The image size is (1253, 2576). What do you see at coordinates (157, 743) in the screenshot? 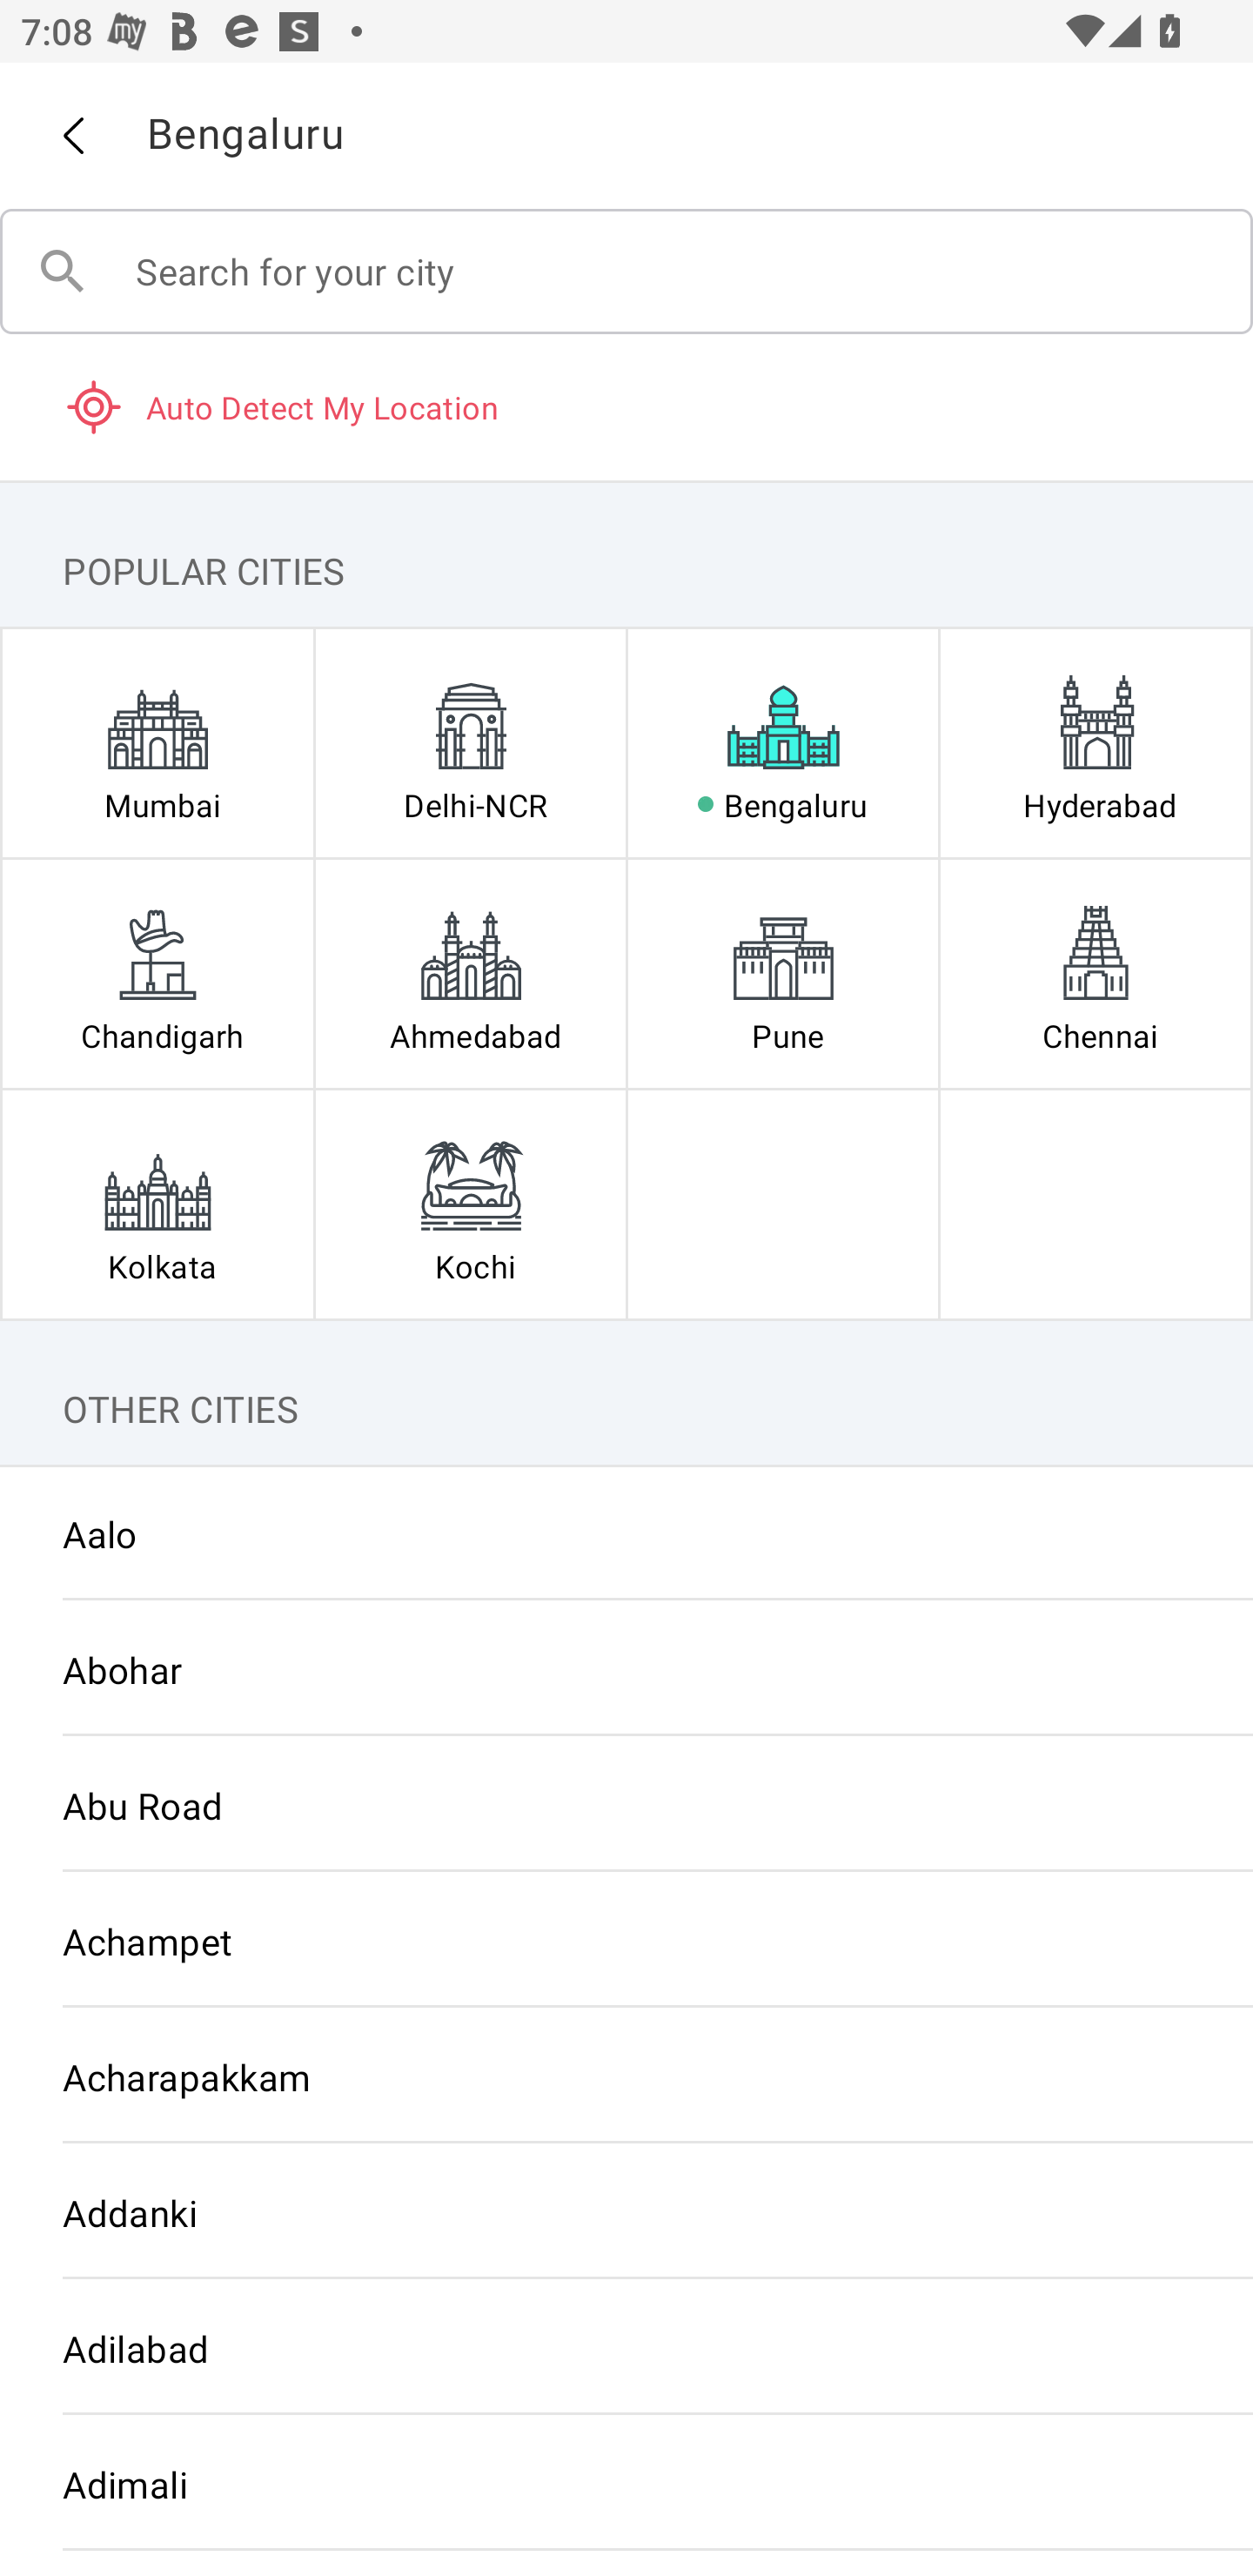
I see `Mumbai` at bounding box center [157, 743].